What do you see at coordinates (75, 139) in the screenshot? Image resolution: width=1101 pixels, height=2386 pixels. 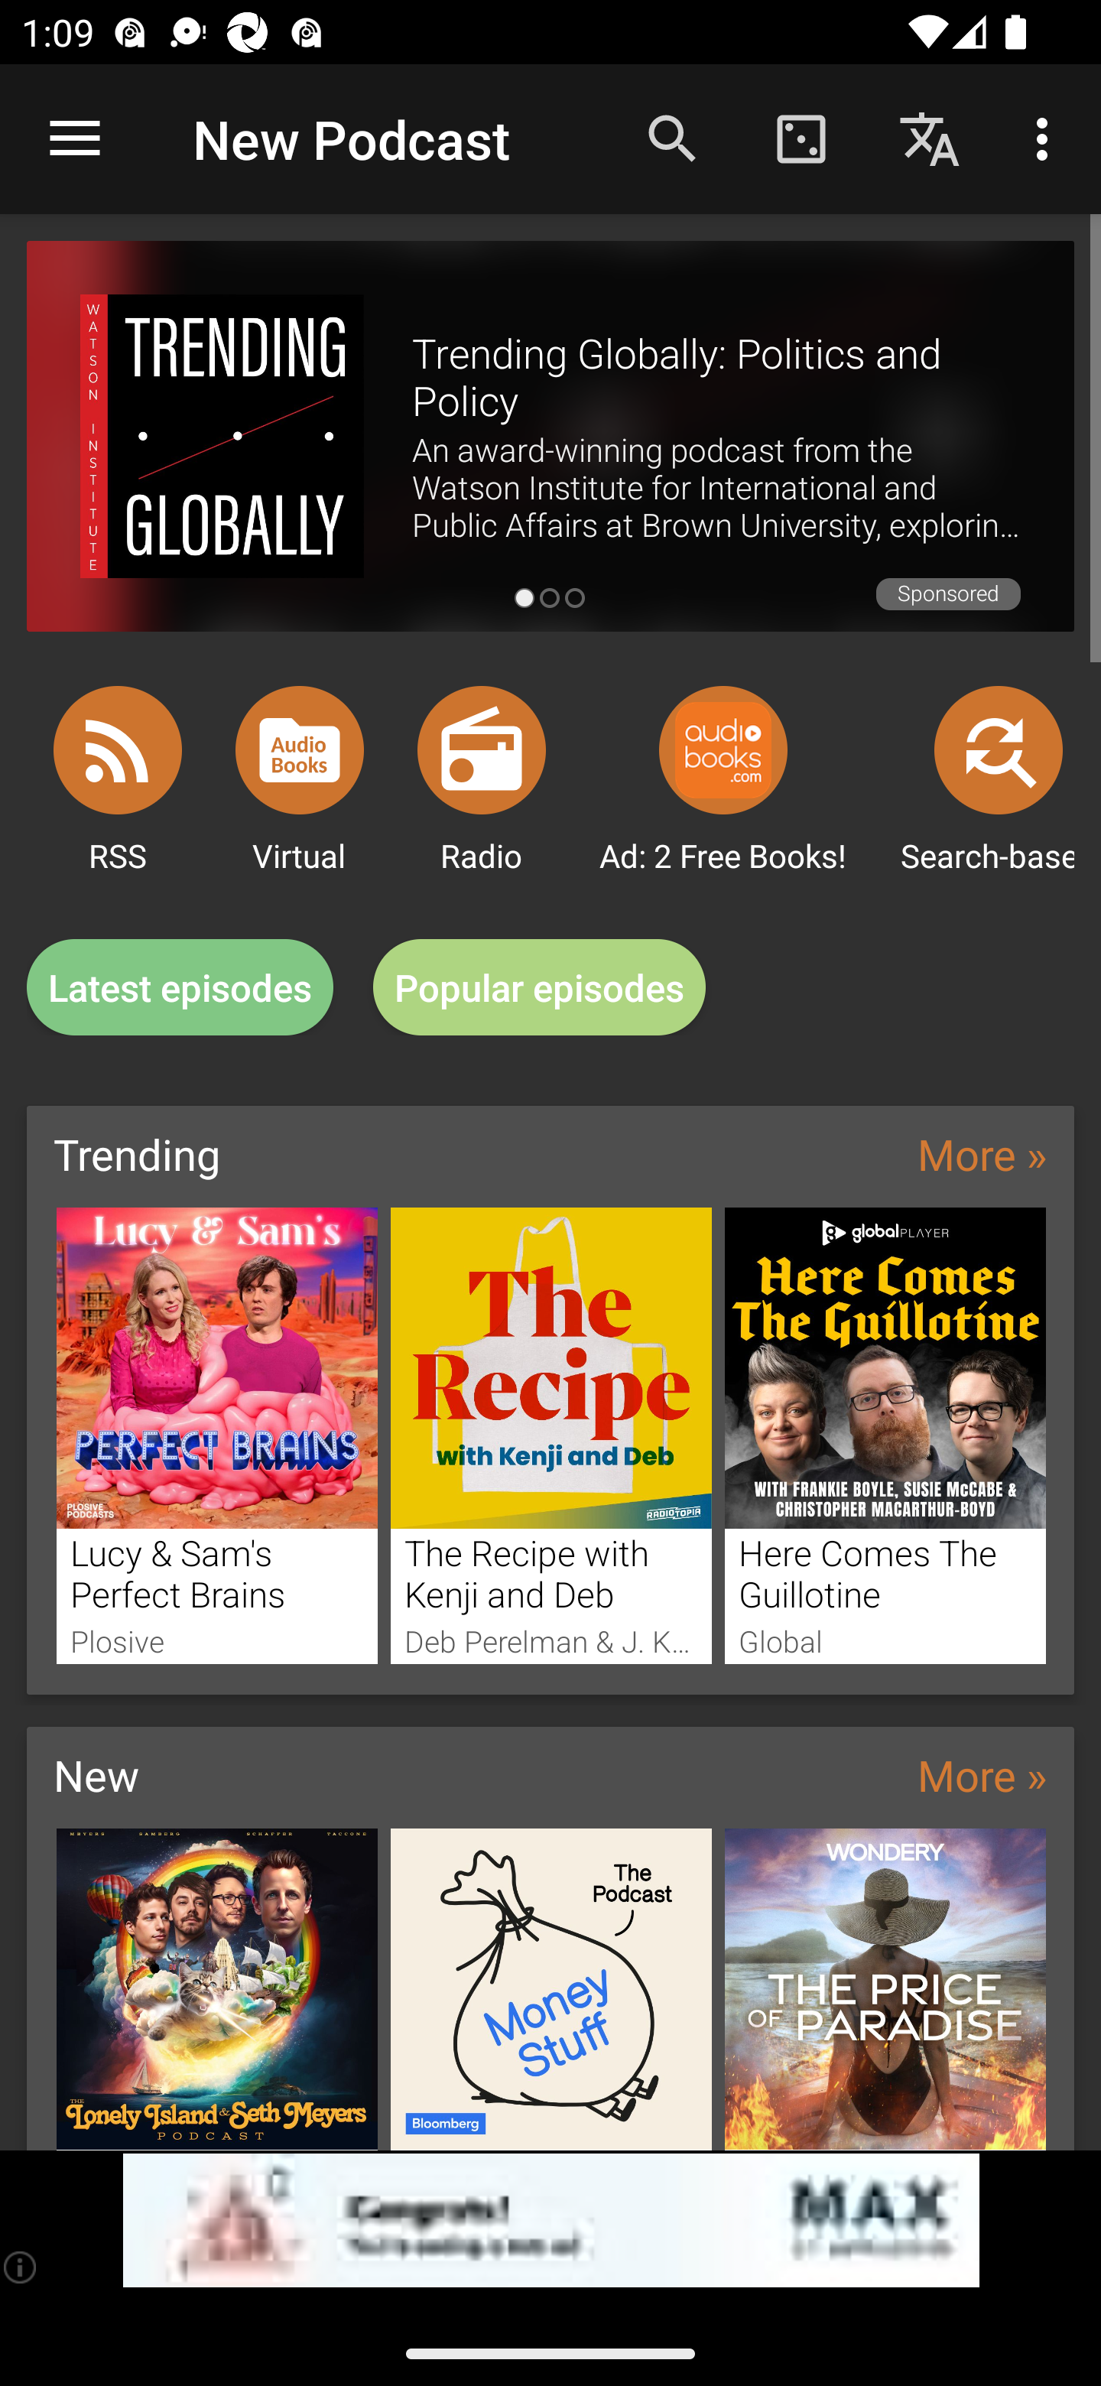 I see `Open navigation sidebar` at bounding box center [75, 139].